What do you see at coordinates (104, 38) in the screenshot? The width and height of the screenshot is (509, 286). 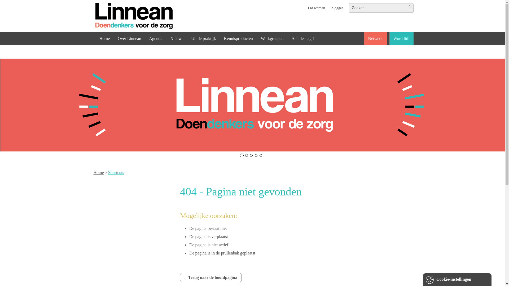 I see `Home` at bounding box center [104, 38].